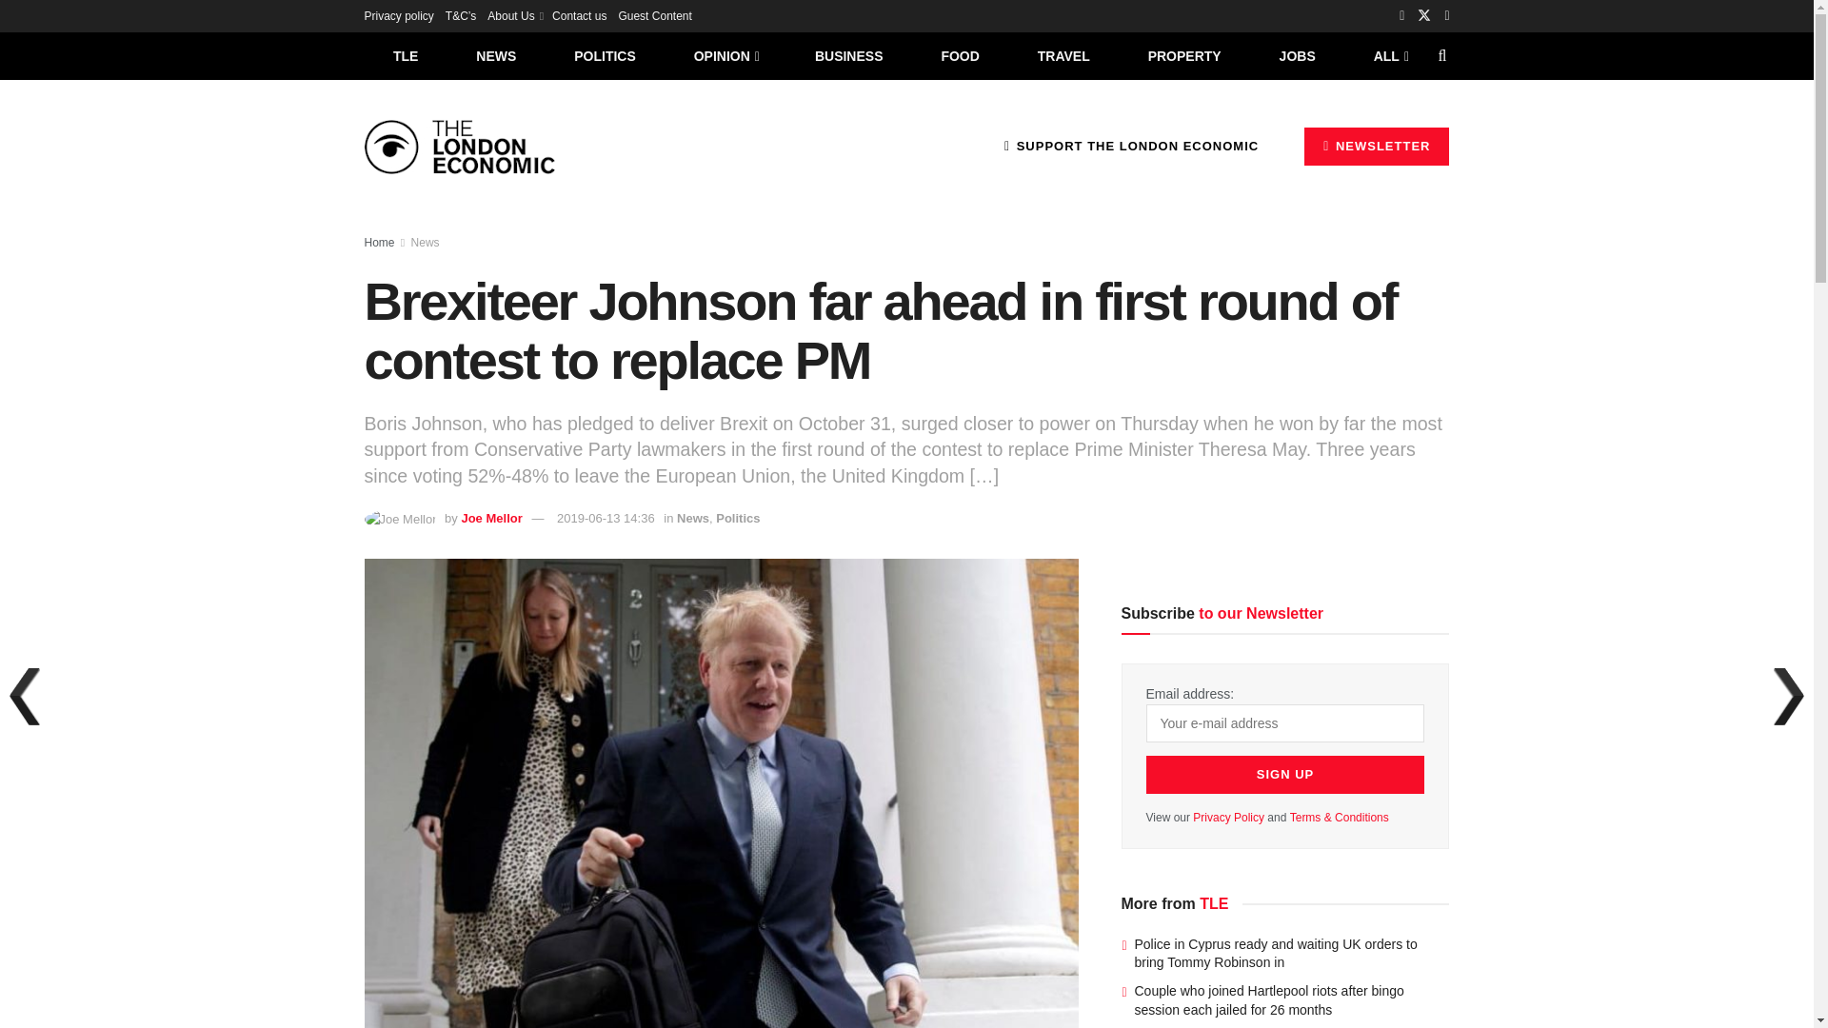  Describe the element at coordinates (849, 55) in the screenshot. I see `BUSINESS` at that location.